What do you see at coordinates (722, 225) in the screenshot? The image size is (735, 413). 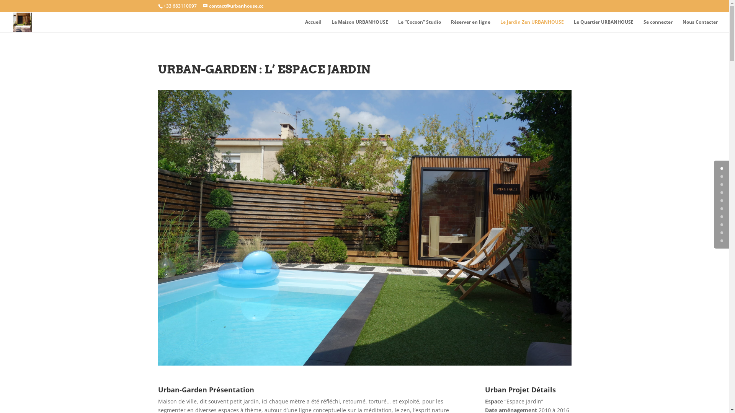 I see `7` at bounding box center [722, 225].